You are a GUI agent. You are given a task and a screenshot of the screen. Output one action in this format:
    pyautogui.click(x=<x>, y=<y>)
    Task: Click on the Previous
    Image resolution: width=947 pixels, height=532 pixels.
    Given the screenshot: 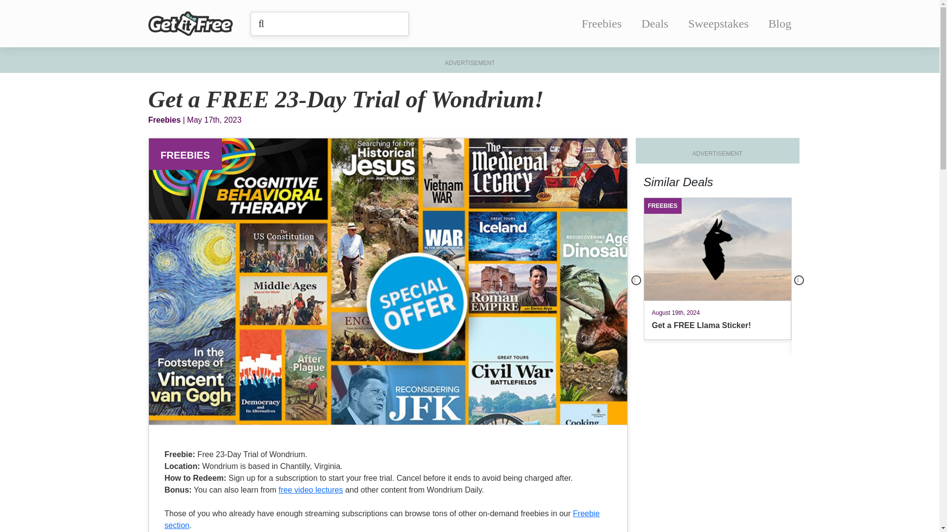 What is the action you would take?
    pyautogui.click(x=780, y=23)
    